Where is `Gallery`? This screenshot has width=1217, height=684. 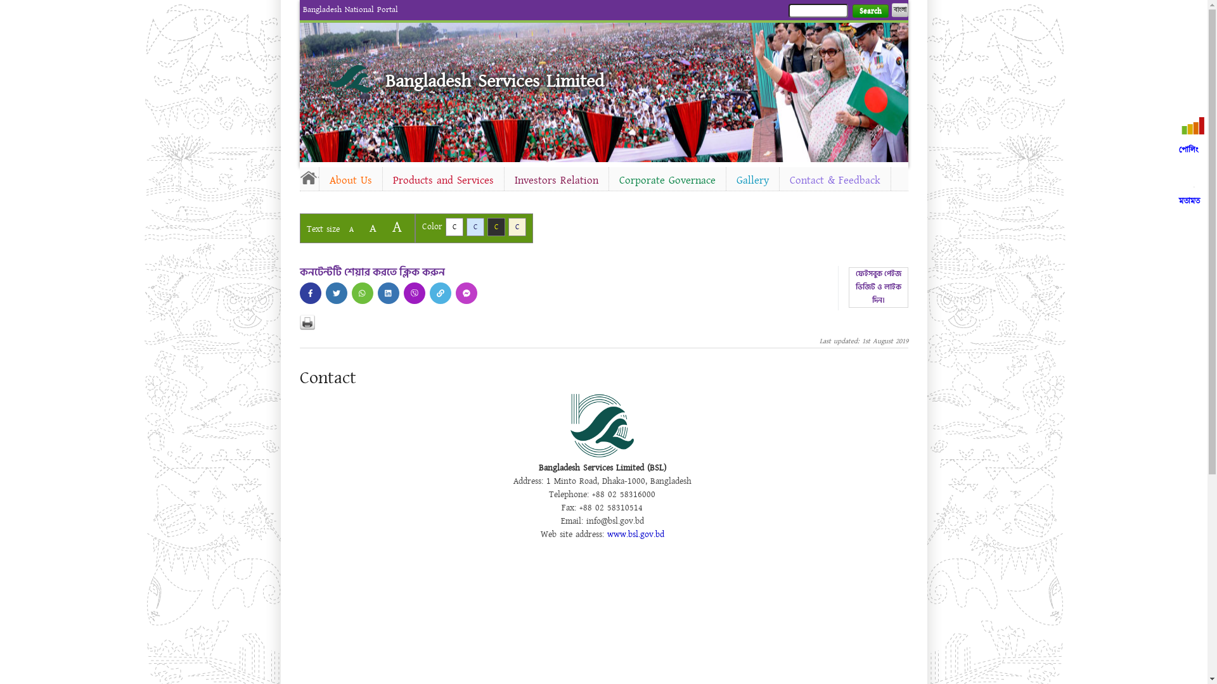 Gallery is located at coordinates (753, 180).